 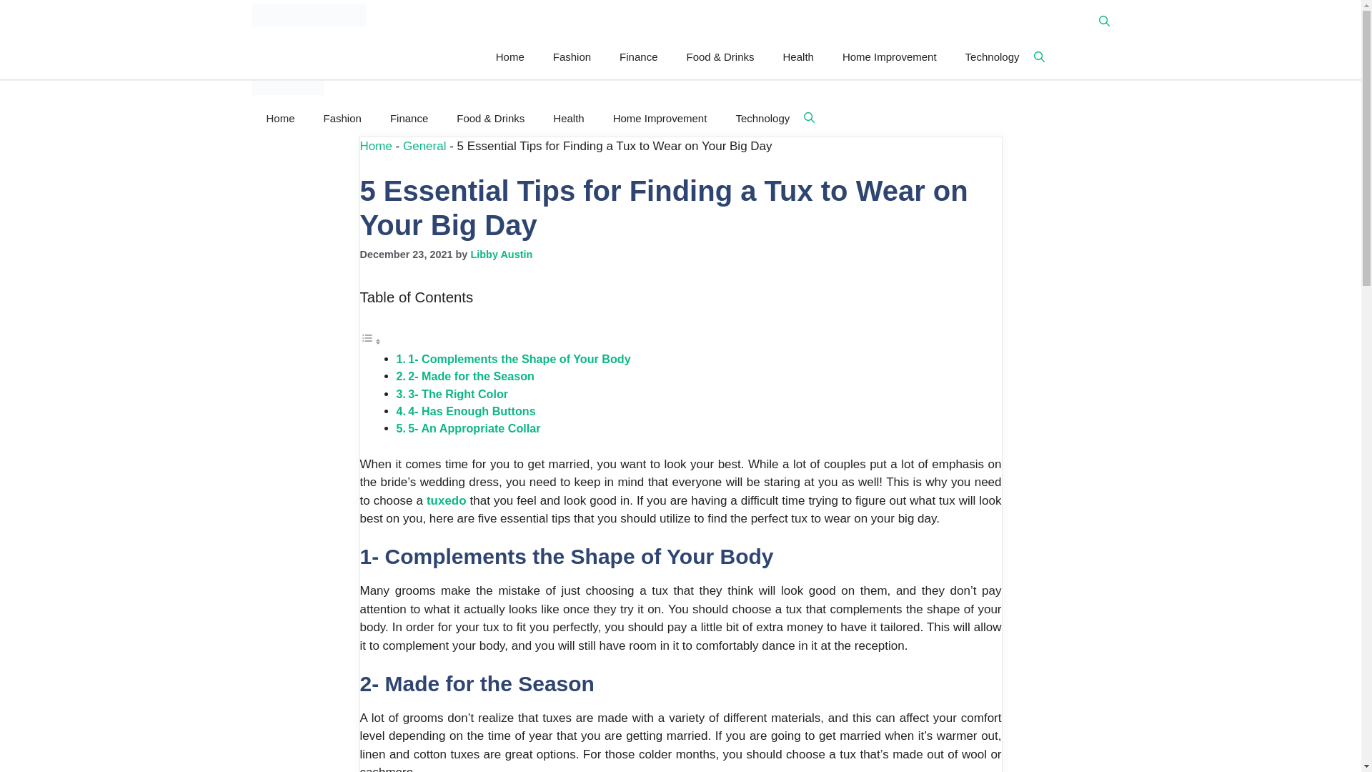 I want to click on 4- Has Enough Buttons, so click(x=471, y=410).